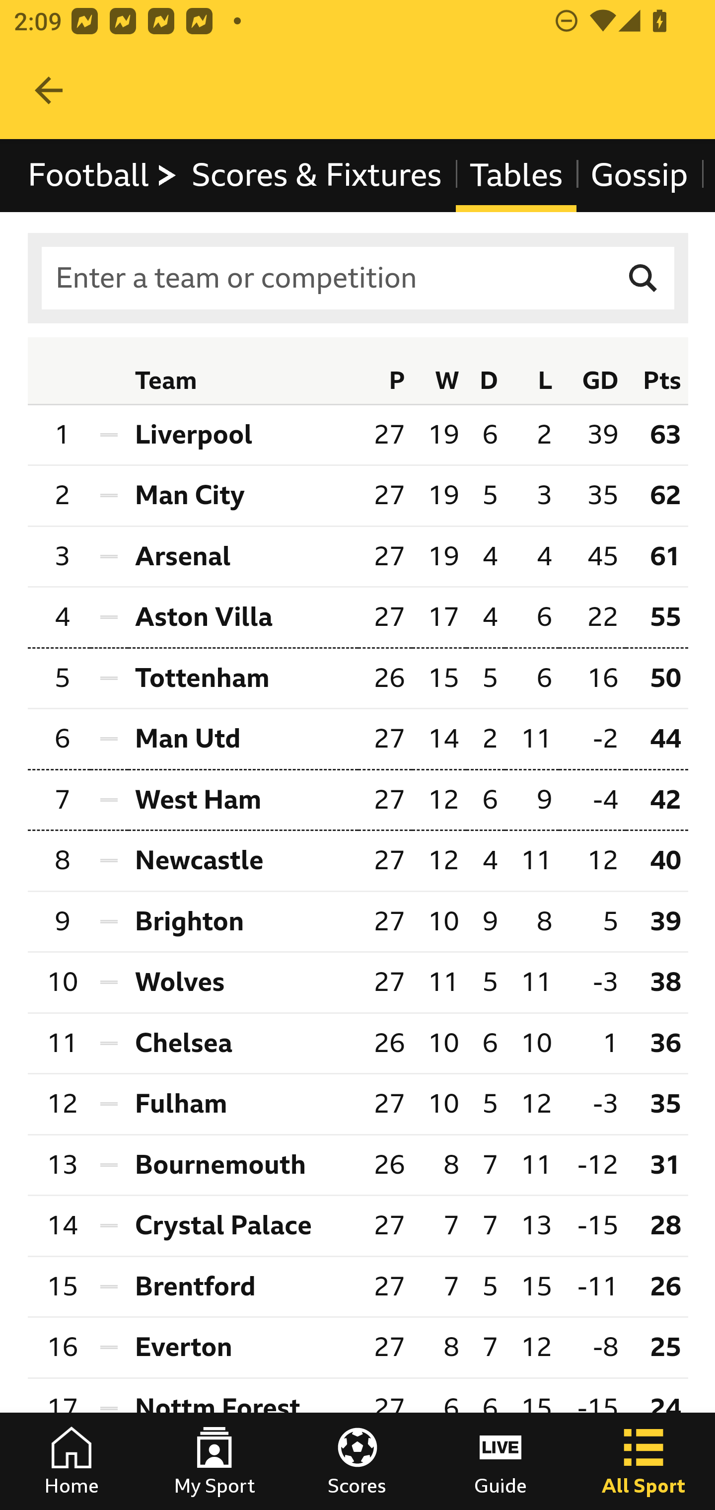  Describe the element at coordinates (49, 90) in the screenshot. I see `Navigate up` at that location.